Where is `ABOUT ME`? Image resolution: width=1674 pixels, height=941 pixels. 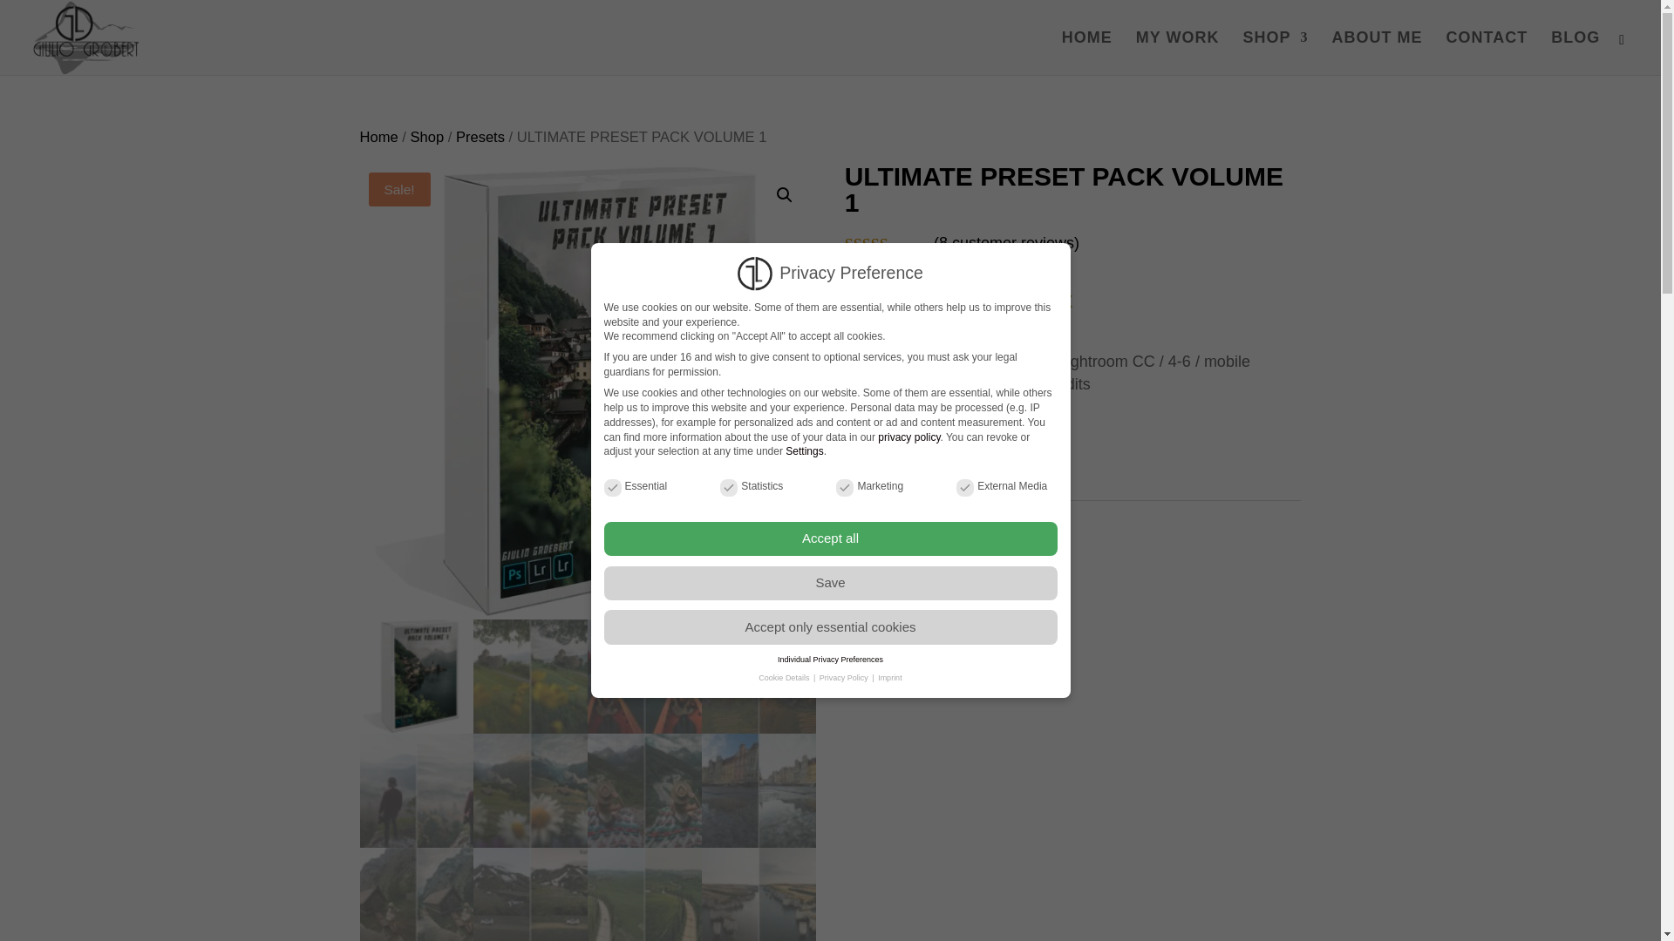
ABOUT ME is located at coordinates (1376, 52).